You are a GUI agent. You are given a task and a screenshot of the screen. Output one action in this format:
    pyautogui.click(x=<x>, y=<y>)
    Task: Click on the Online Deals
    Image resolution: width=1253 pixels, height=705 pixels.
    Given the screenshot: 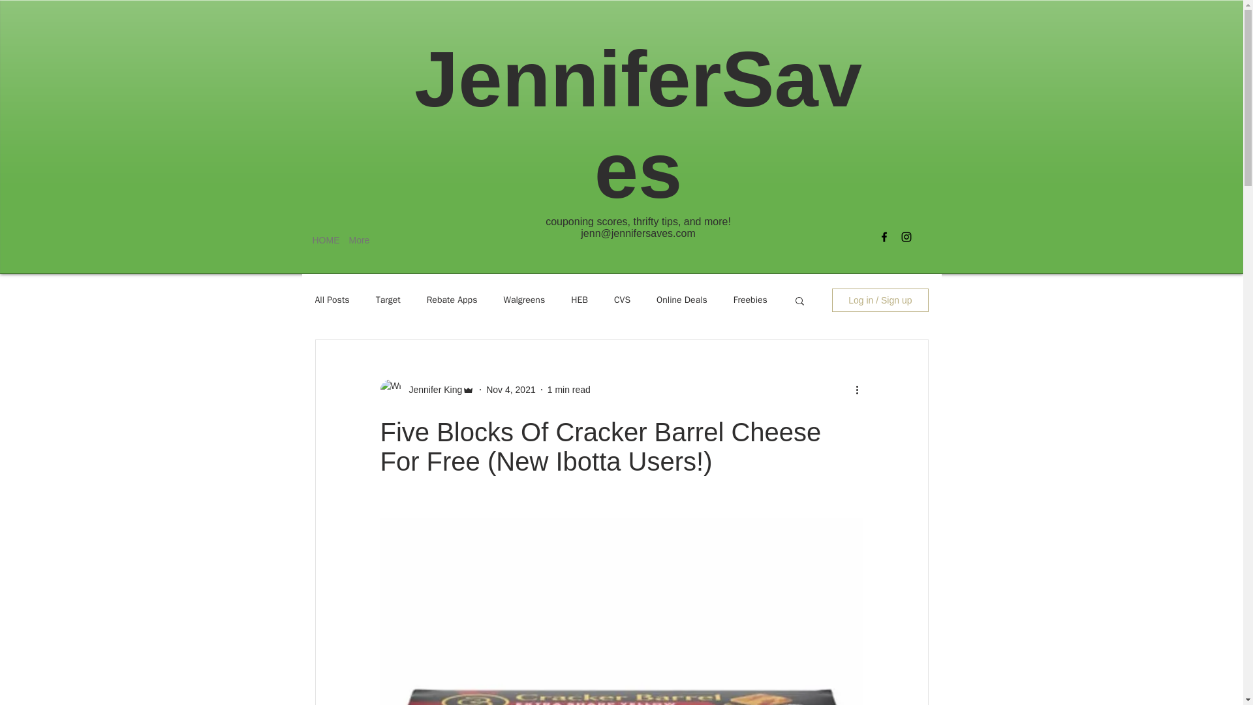 What is the action you would take?
    pyautogui.click(x=682, y=300)
    